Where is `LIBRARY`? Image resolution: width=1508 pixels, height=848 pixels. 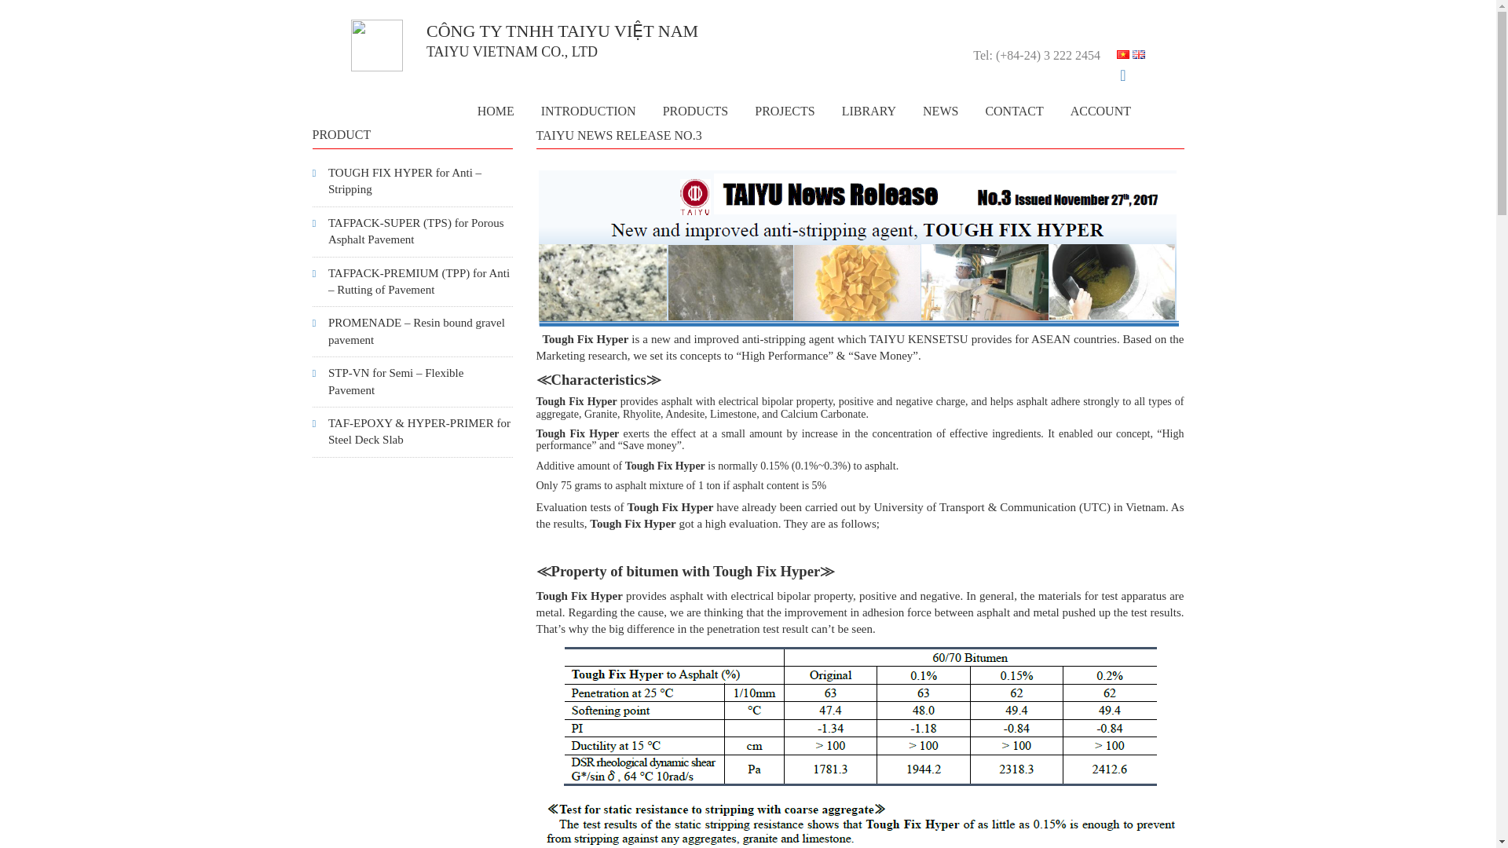 LIBRARY is located at coordinates (869, 111).